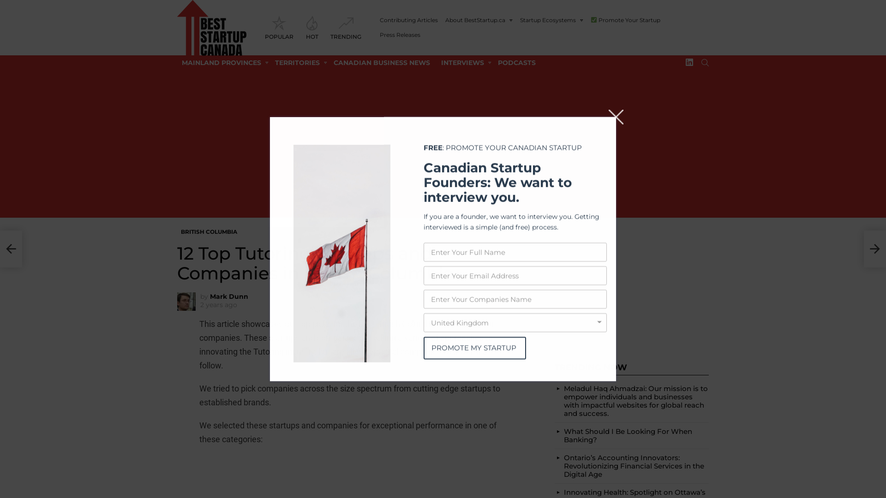 The width and height of the screenshot is (886, 498). Describe the element at coordinates (409, 20) in the screenshot. I see `Contributing Articles` at that location.